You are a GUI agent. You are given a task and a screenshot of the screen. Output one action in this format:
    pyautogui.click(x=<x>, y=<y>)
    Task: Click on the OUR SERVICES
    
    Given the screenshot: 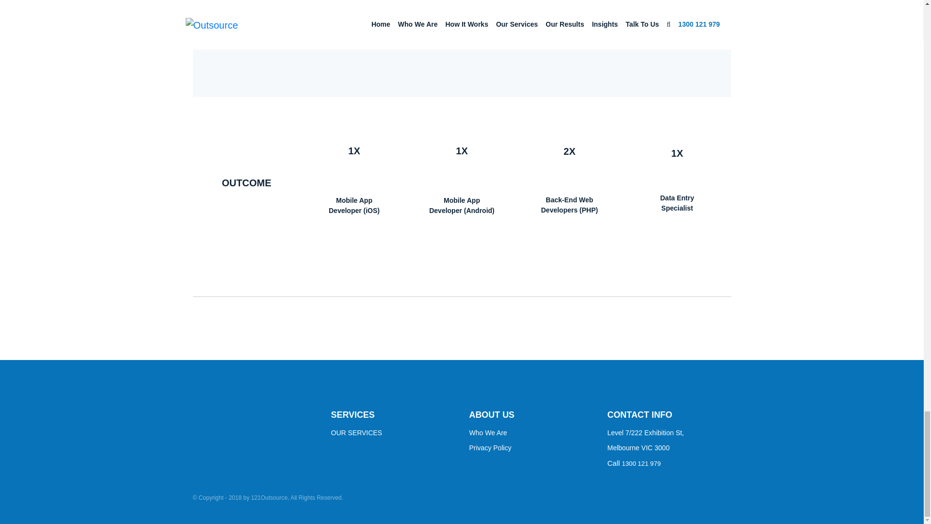 What is the action you would take?
    pyautogui.click(x=392, y=433)
    